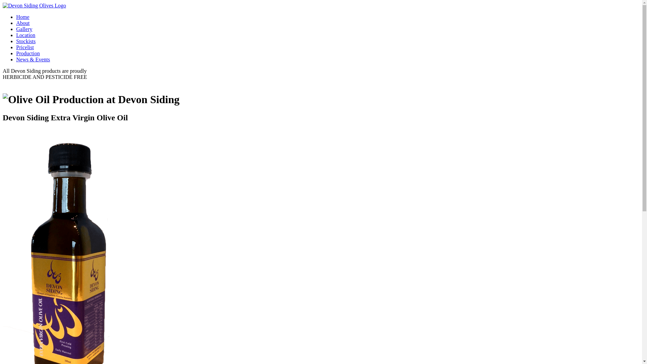  I want to click on Pricelist, so click(25, 47).